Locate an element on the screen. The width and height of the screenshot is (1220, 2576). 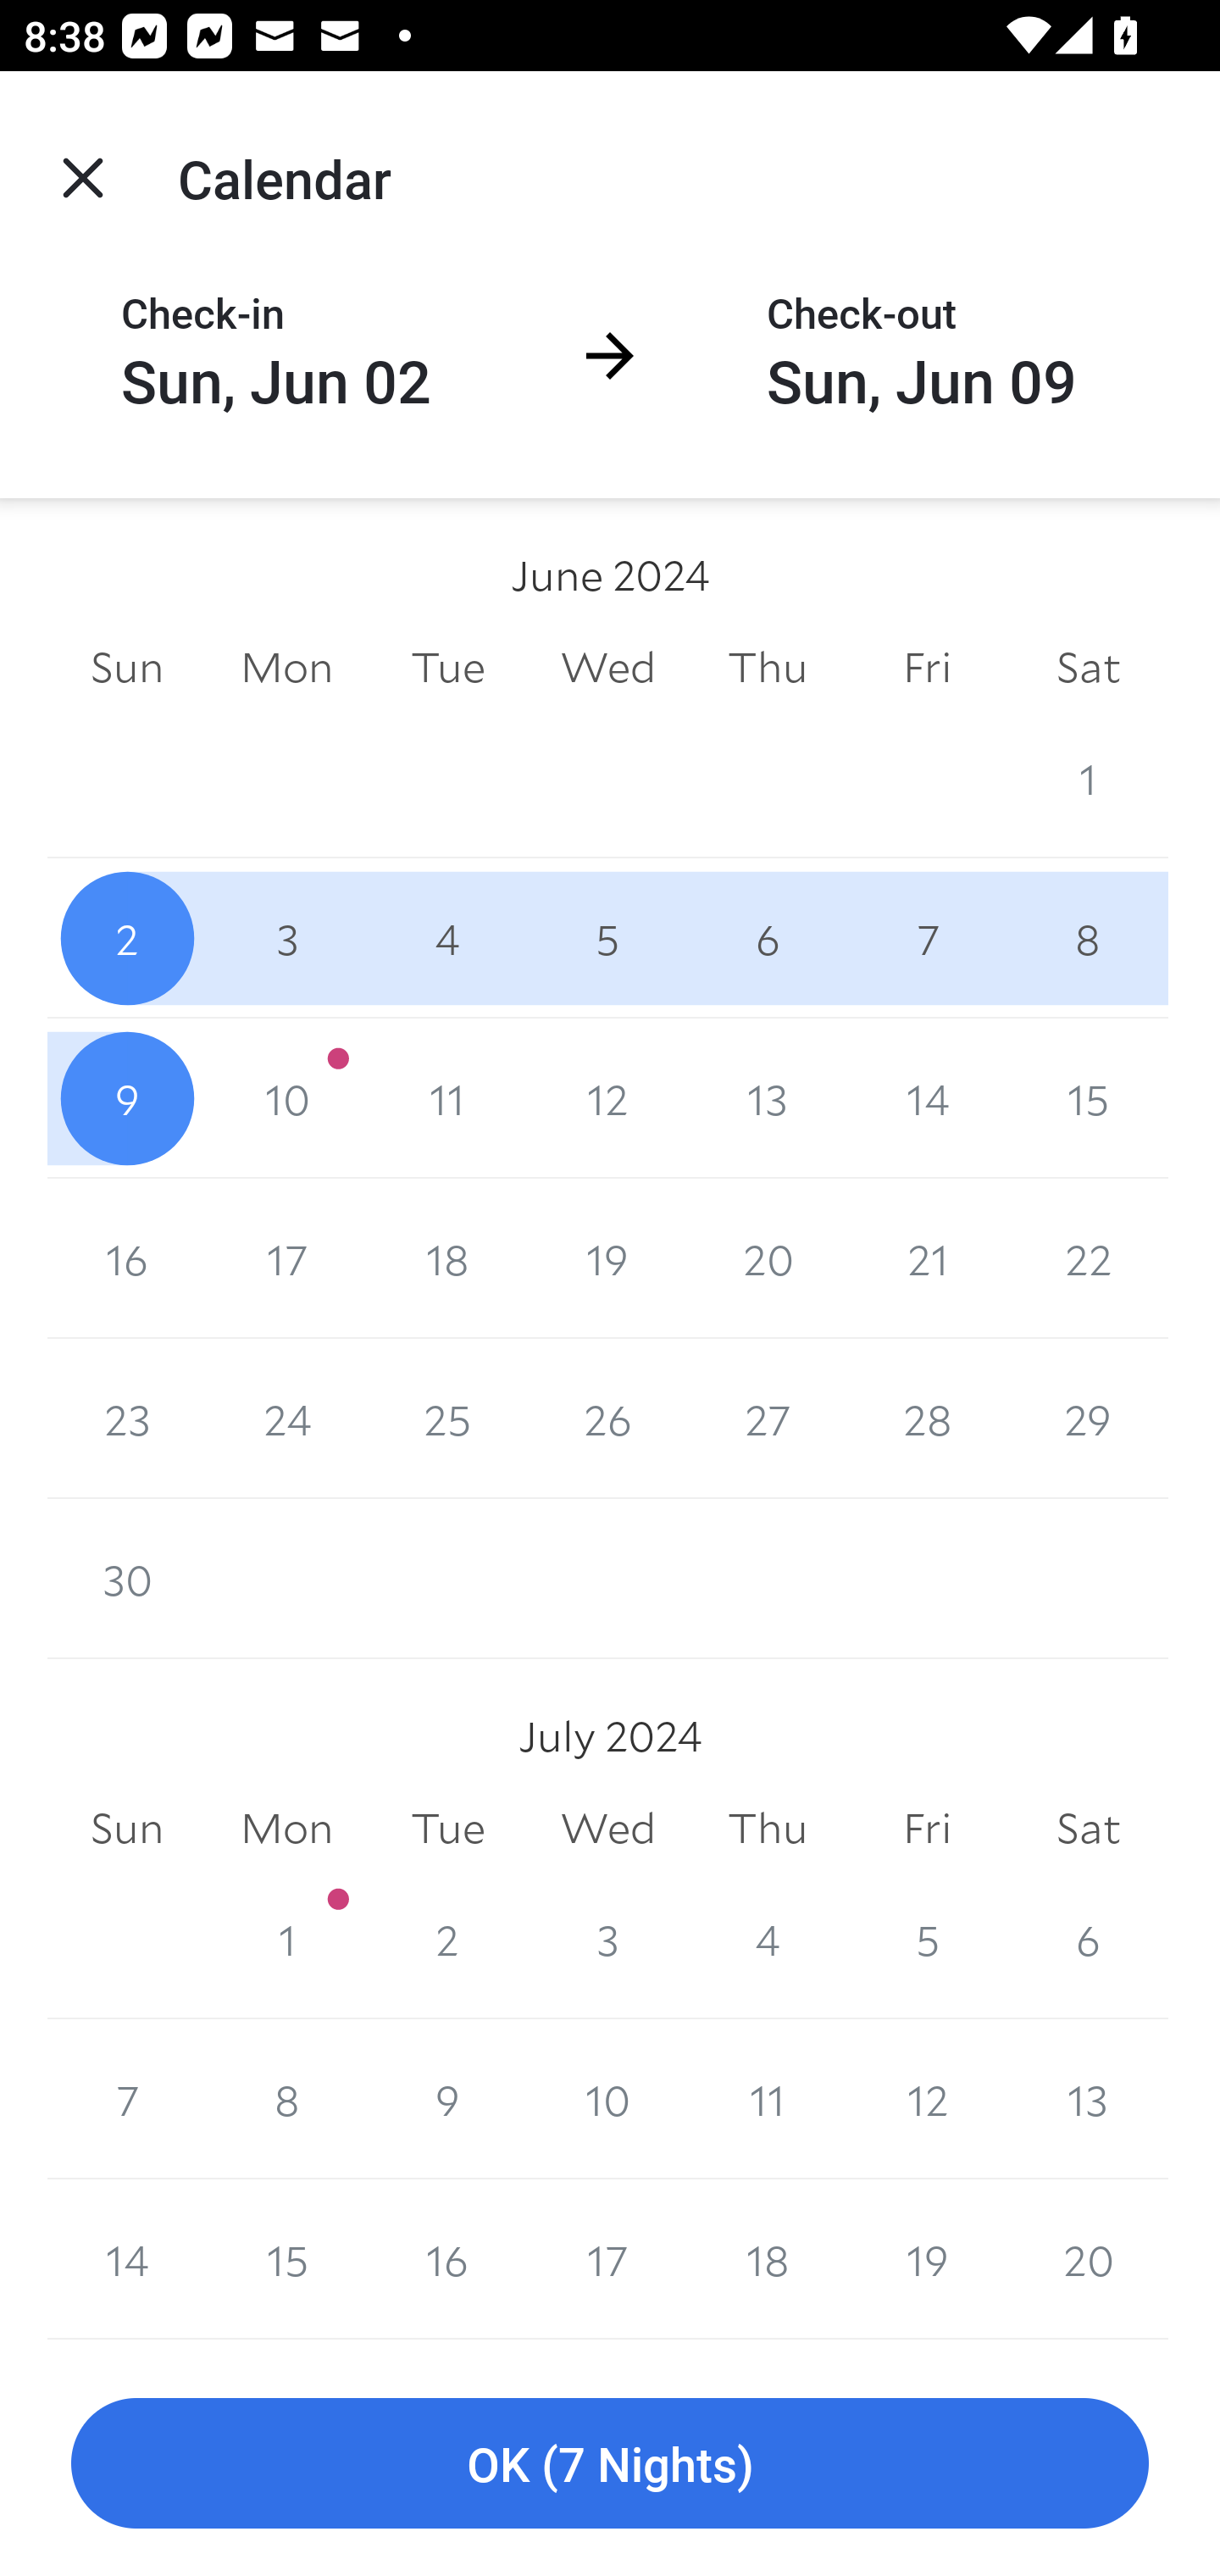
3 3 June 2024 is located at coordinates (286, 937).